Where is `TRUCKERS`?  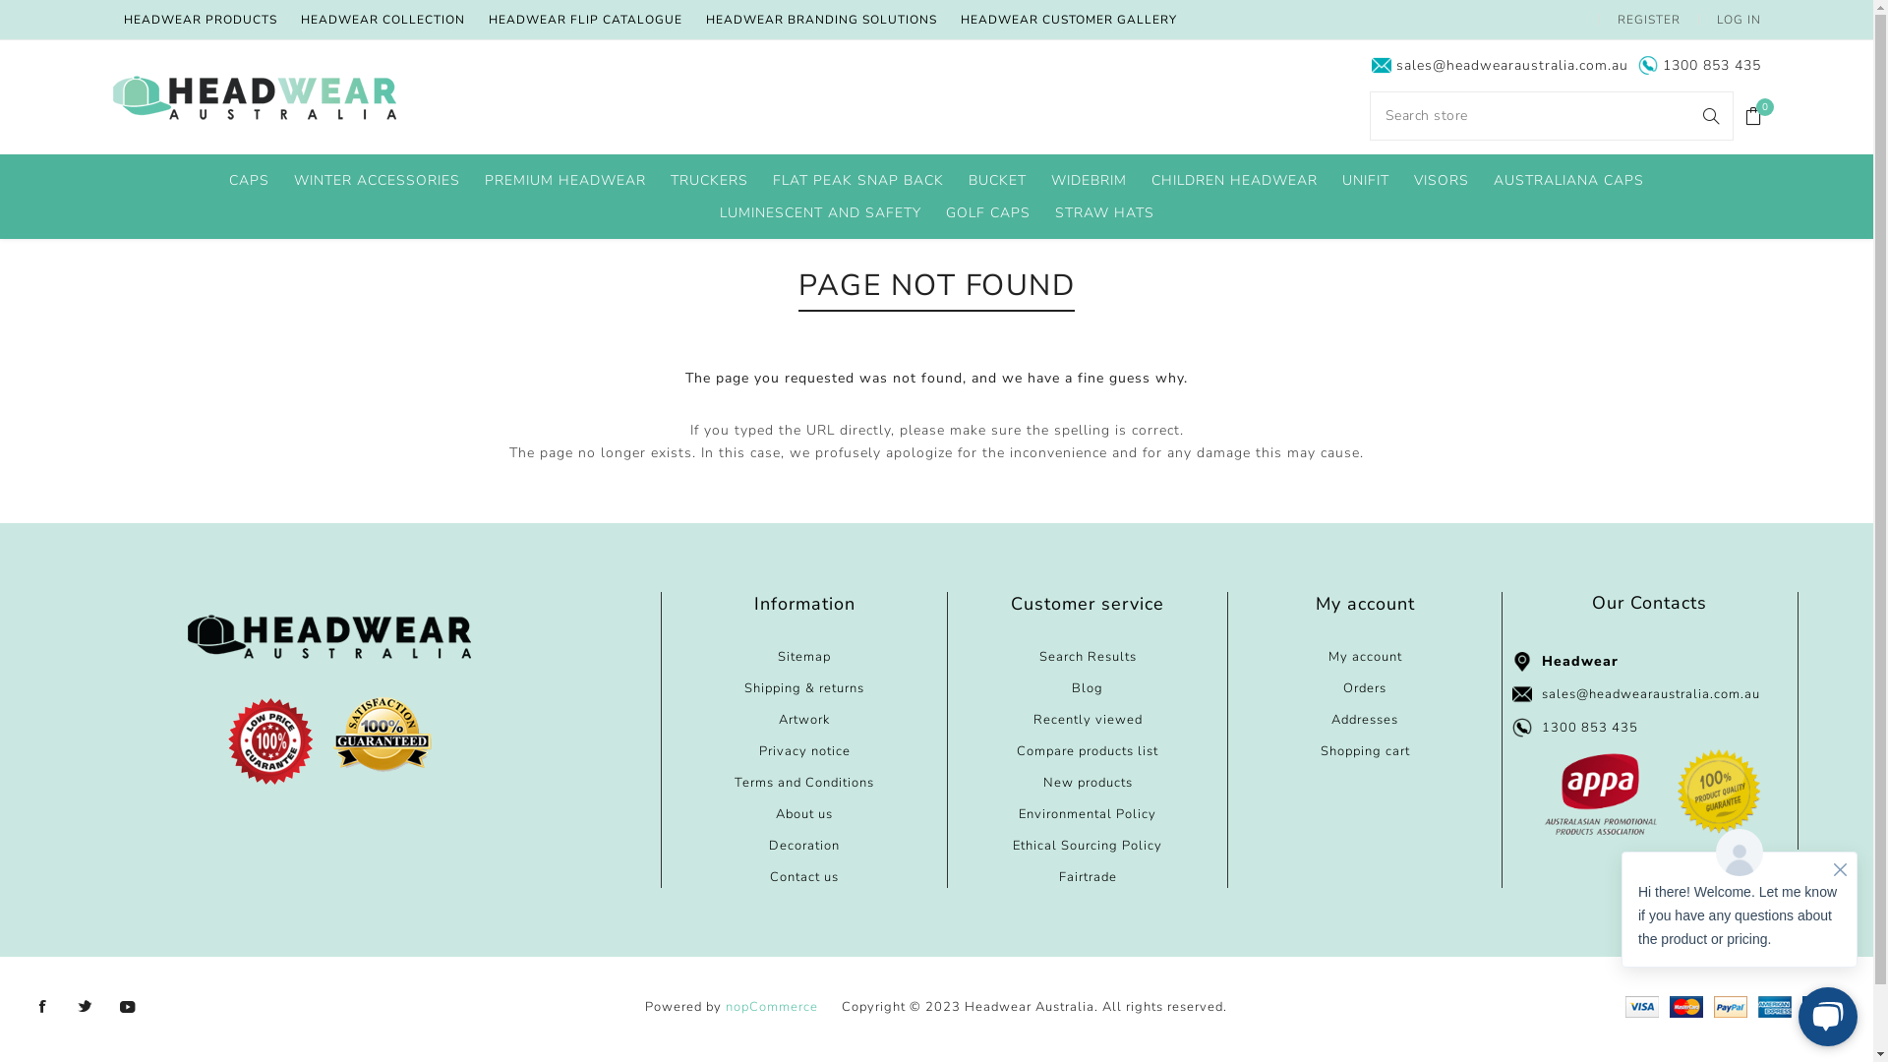 TRUCKERS is located at coordinates (710, 181).